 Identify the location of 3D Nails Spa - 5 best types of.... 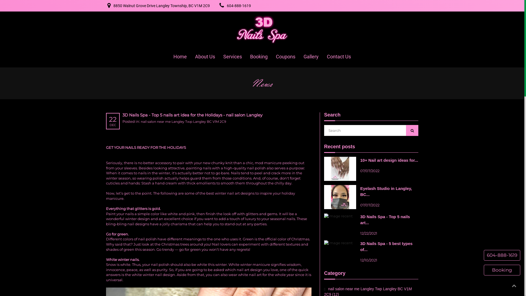
(386, 247).